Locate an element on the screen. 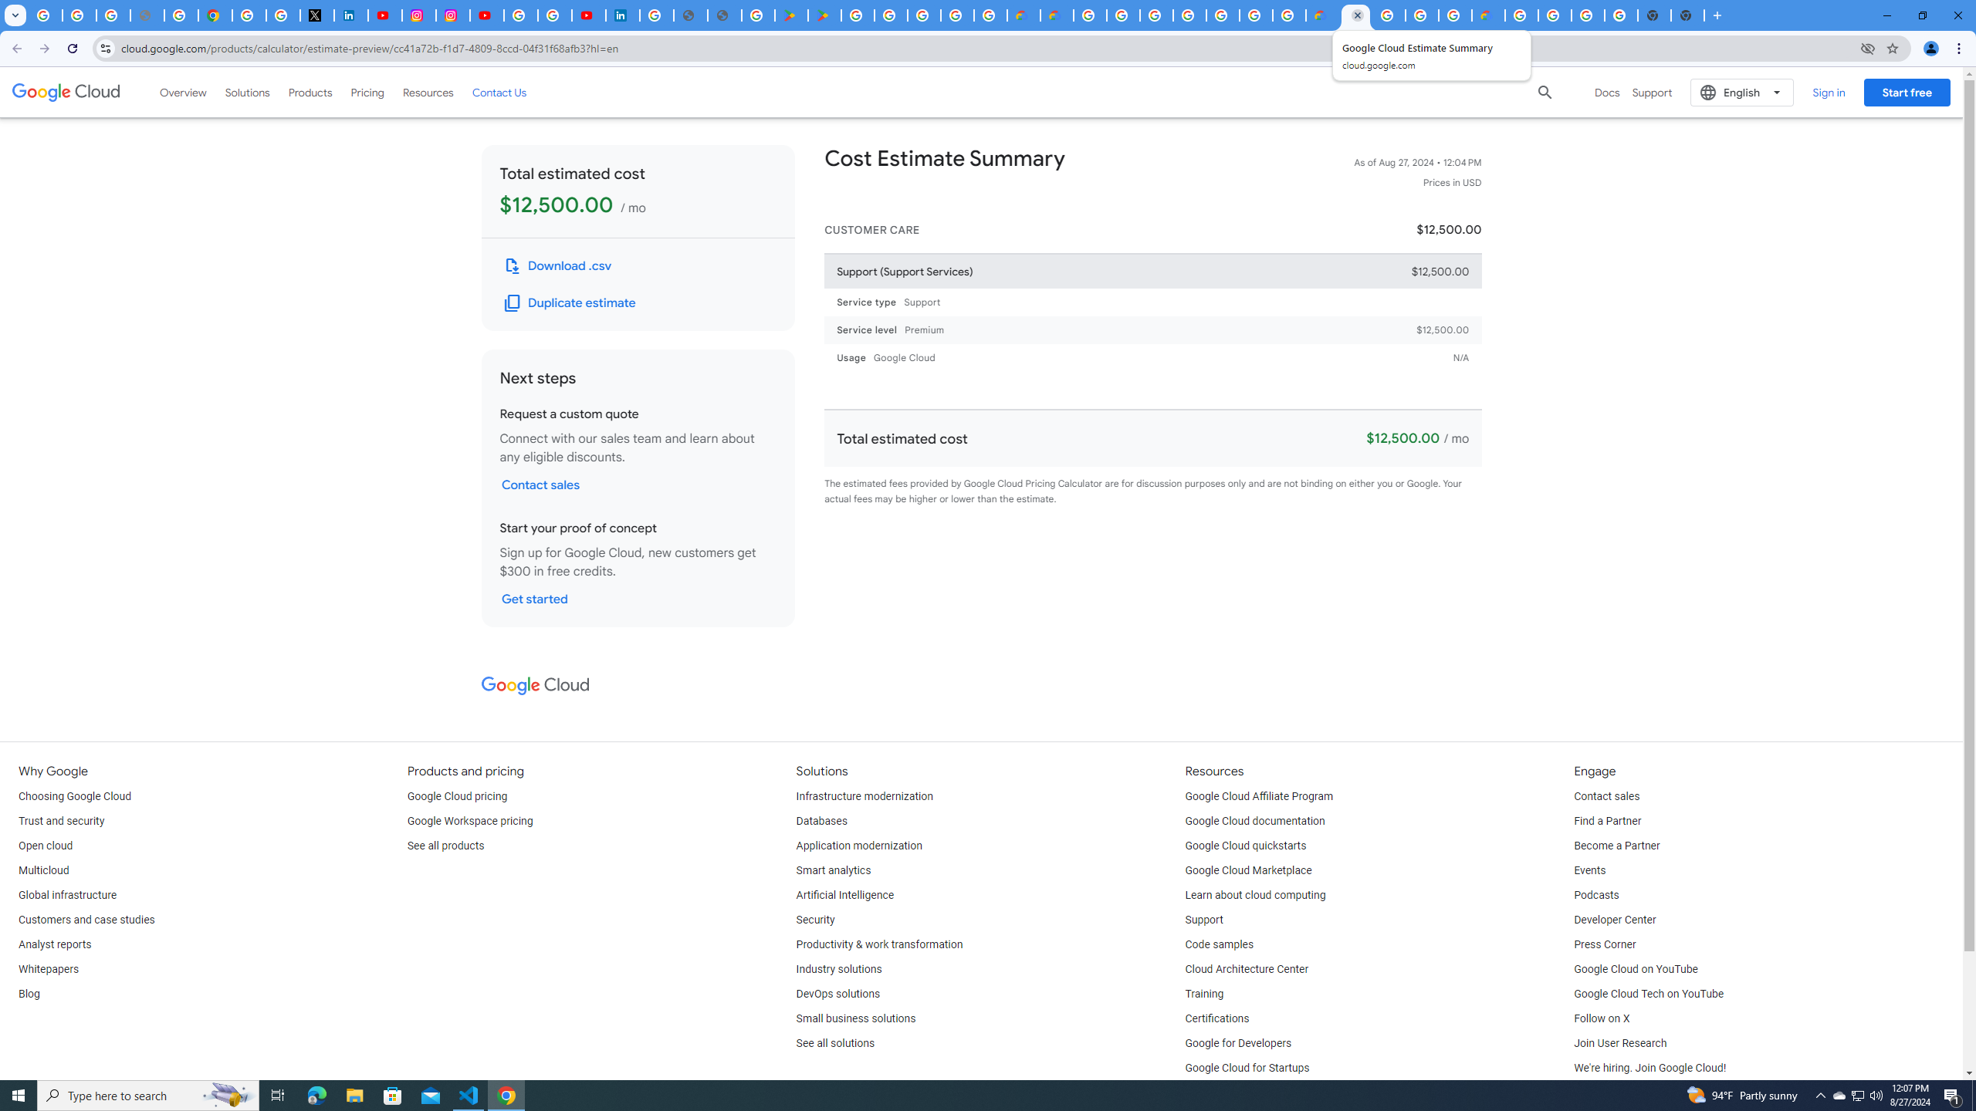 The image size is (1976, 1111). Databases is located at coordinates (821, 821).